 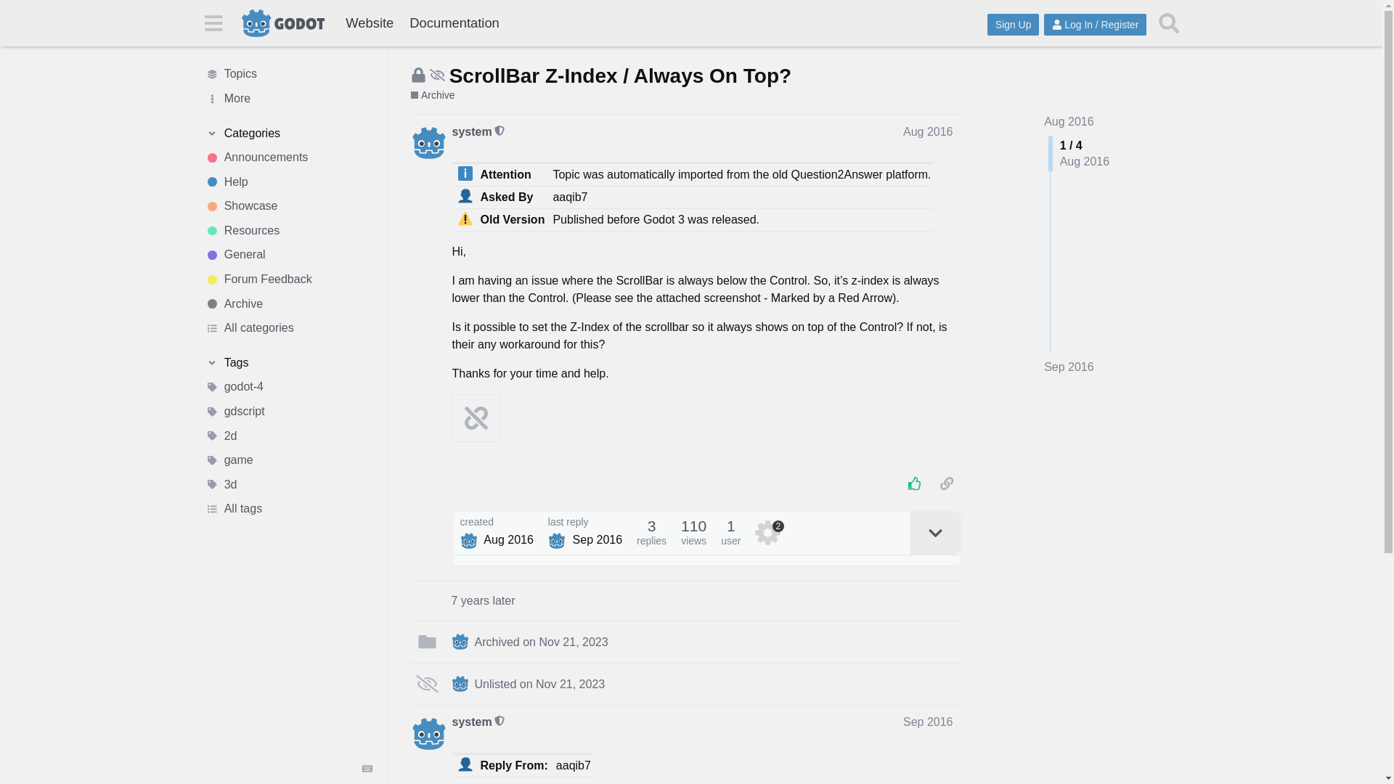 I want to click on system, so click(x=472, y=132).